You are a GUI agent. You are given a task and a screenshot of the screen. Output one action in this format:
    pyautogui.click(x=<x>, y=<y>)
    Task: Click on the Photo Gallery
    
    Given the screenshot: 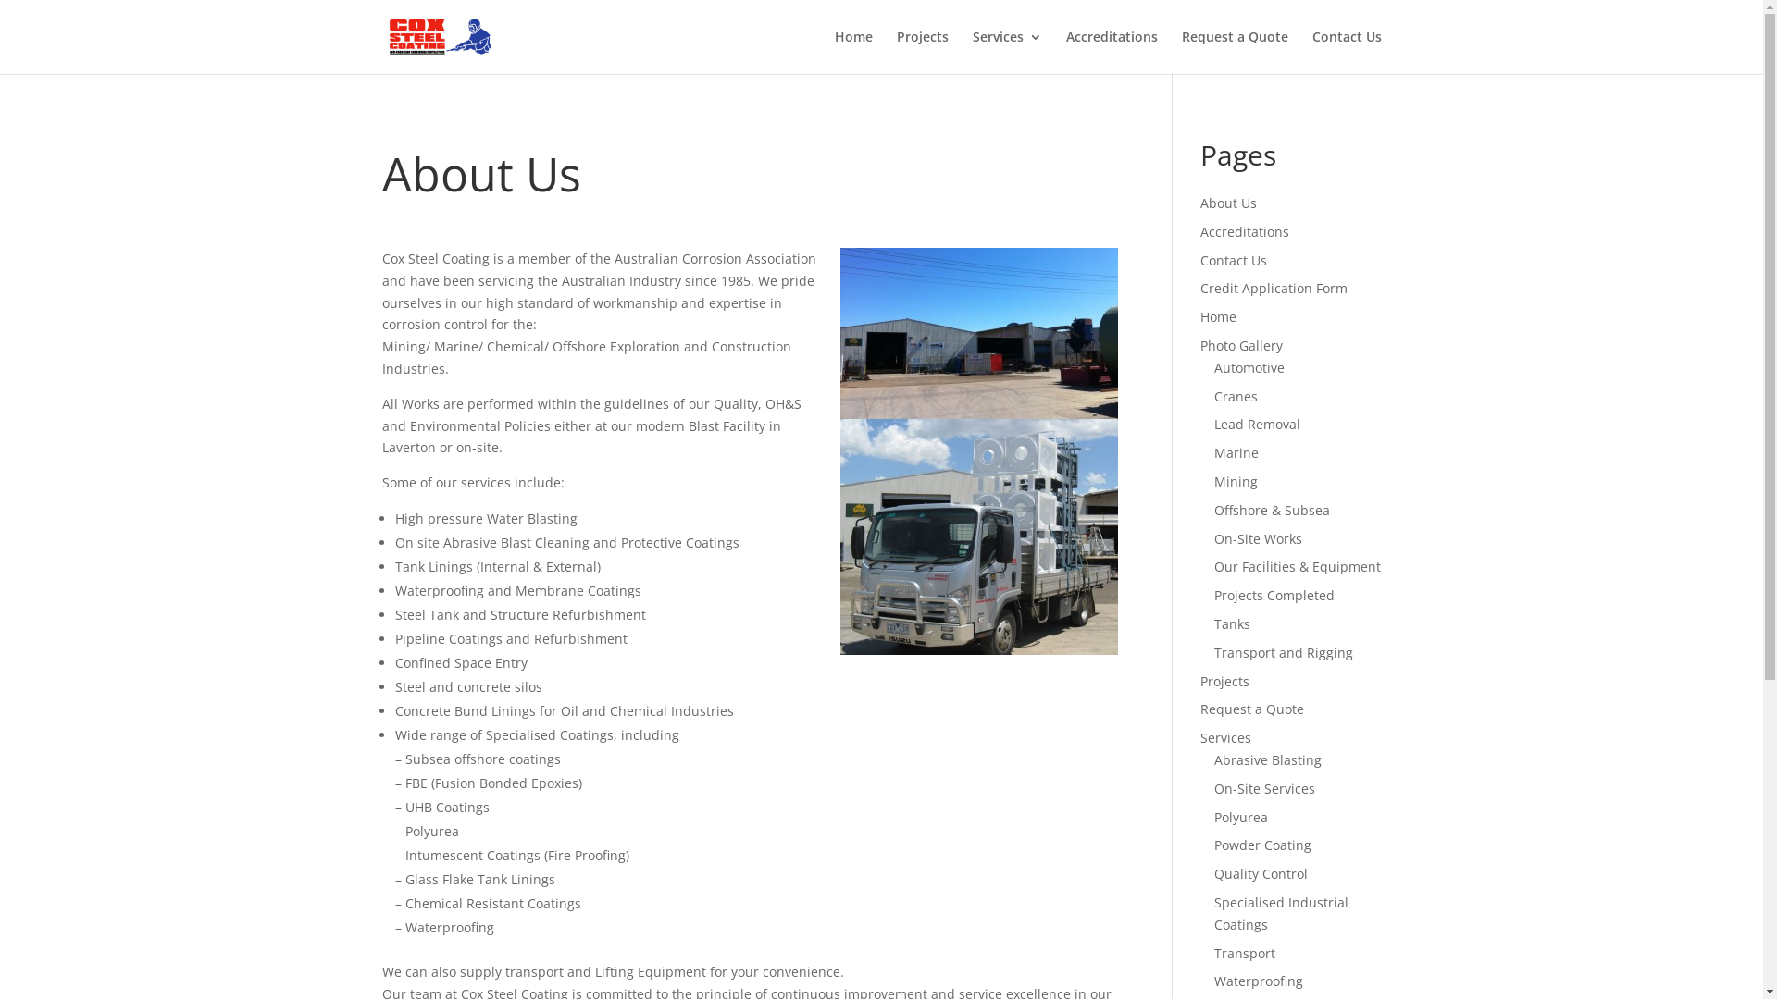 What is the action you would take?
    pyautogui.click(x=1242, y=346)
    